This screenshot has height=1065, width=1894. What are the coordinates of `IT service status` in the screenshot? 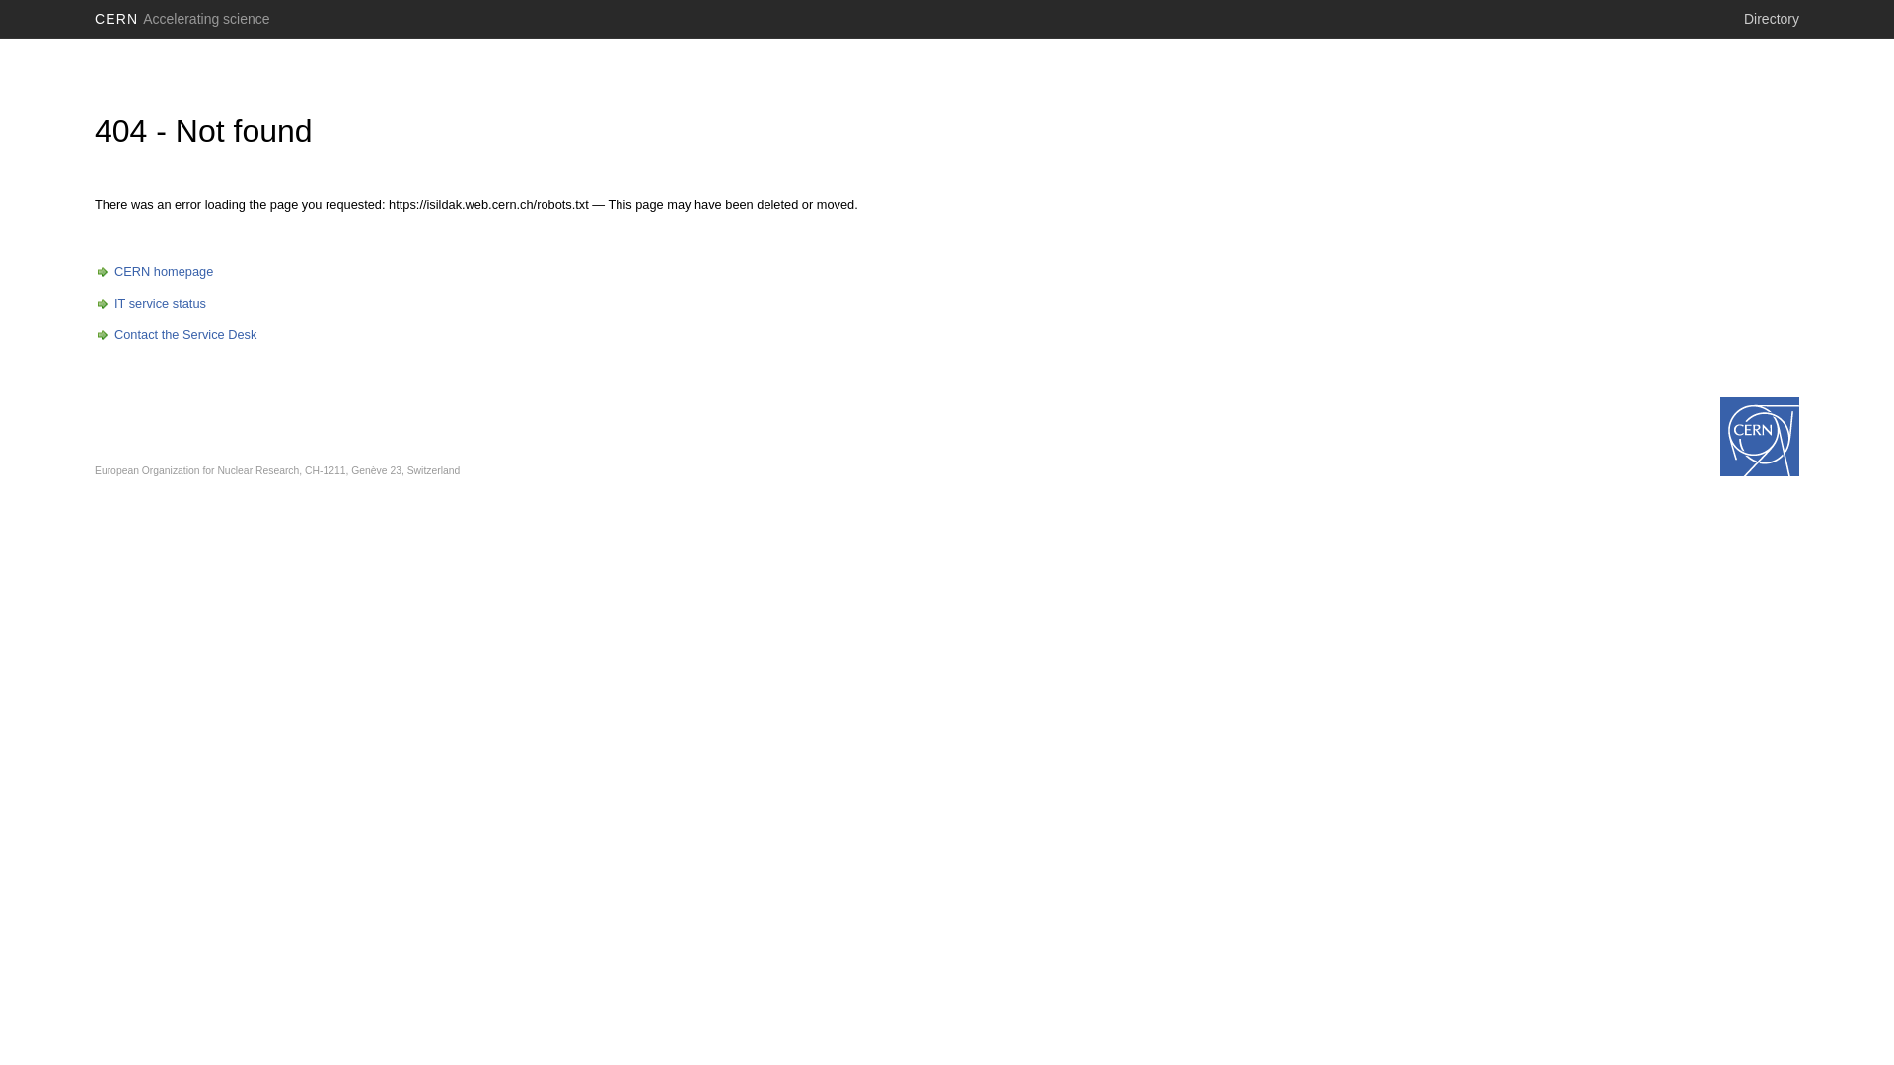 It's located at (150, 304).